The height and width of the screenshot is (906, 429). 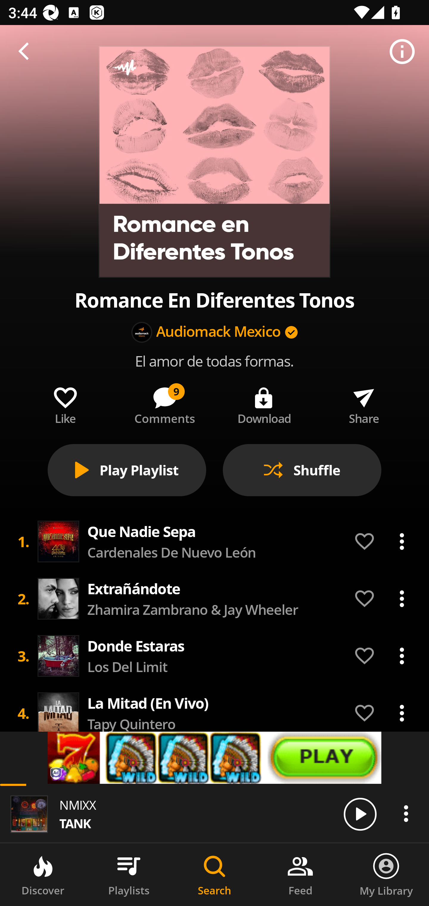 What do you see at coordinates (402, 599) in the screenshot?
I see `Actions` at bounding box center [402, 599].